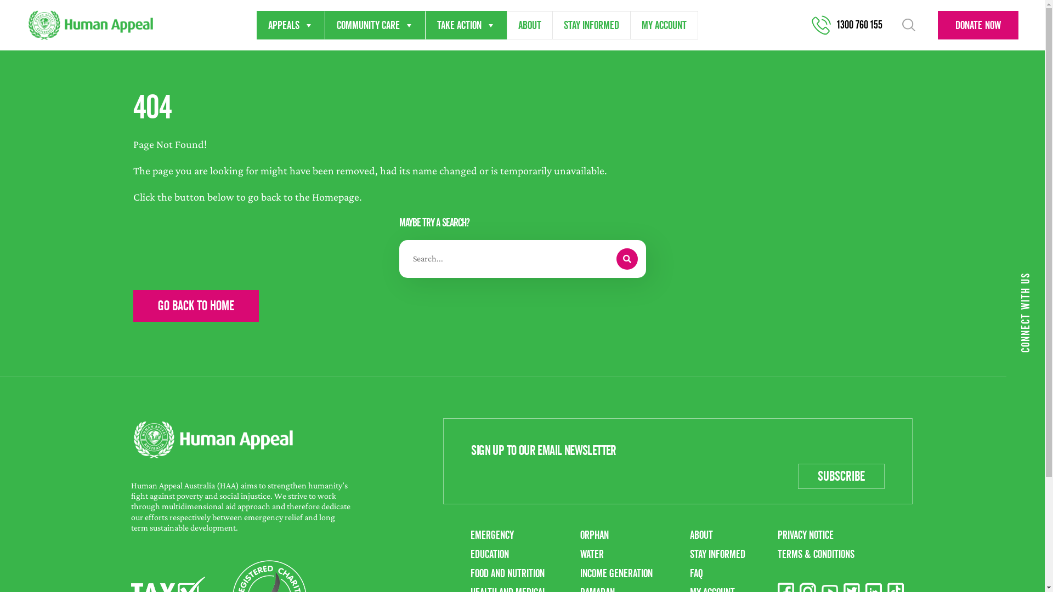  Describe the element at coordinates (195, 306) in the screenshot. I see `GO BACK TO HOME` at that location.